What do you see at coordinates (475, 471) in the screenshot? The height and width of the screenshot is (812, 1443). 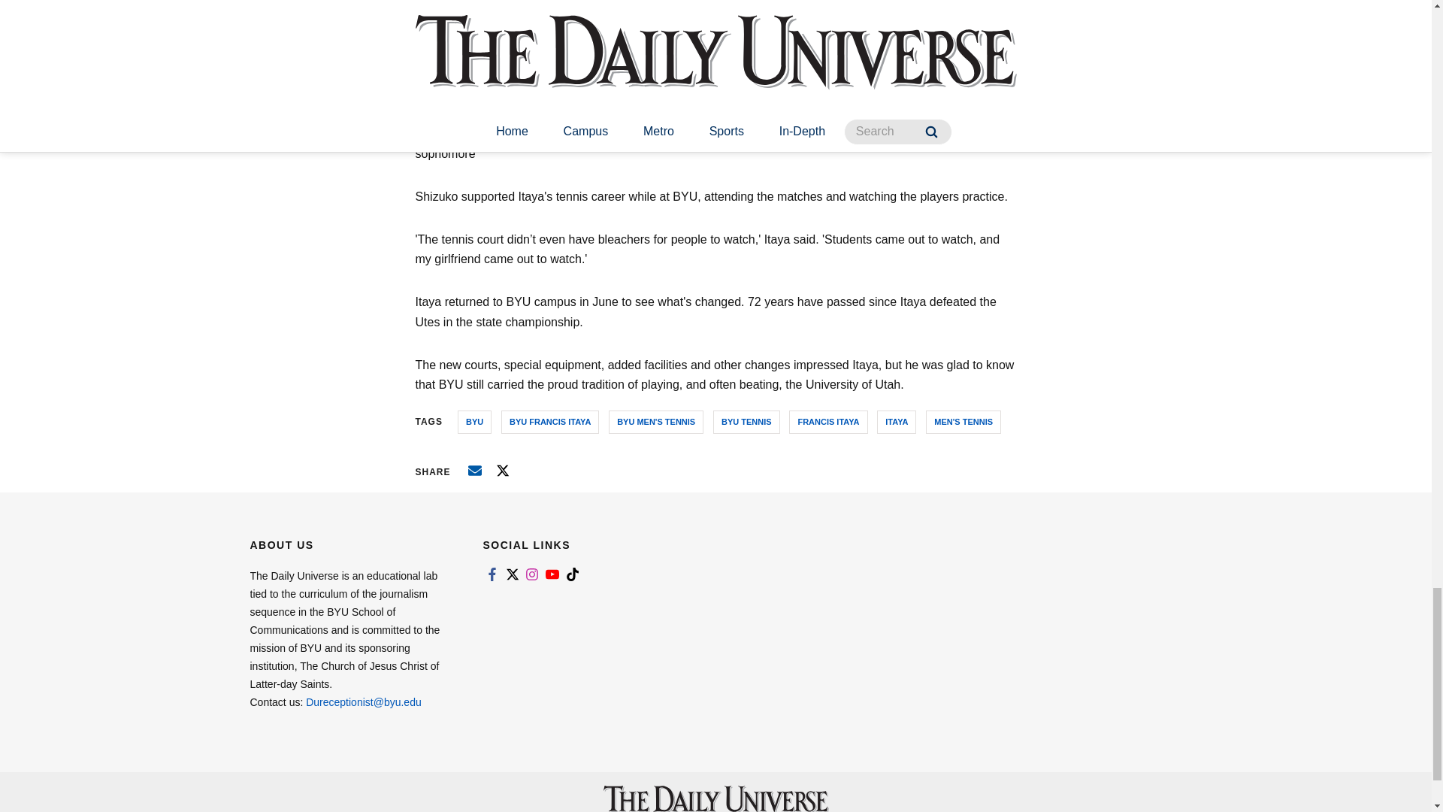 I see `Email` at bounding box center [475, 471].